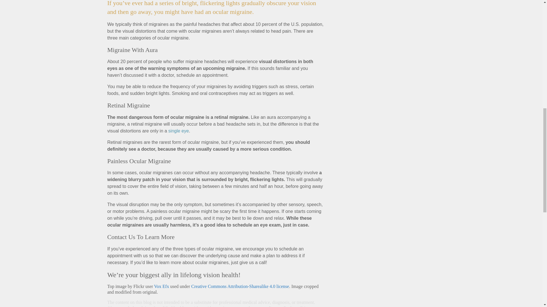 The width and height of the screenshot is (547, 307). Describe the element at coordinates (240, 287) in the screenshot. I see `Creative Commons Attribution-Sharealike 4.0 license` at that location.